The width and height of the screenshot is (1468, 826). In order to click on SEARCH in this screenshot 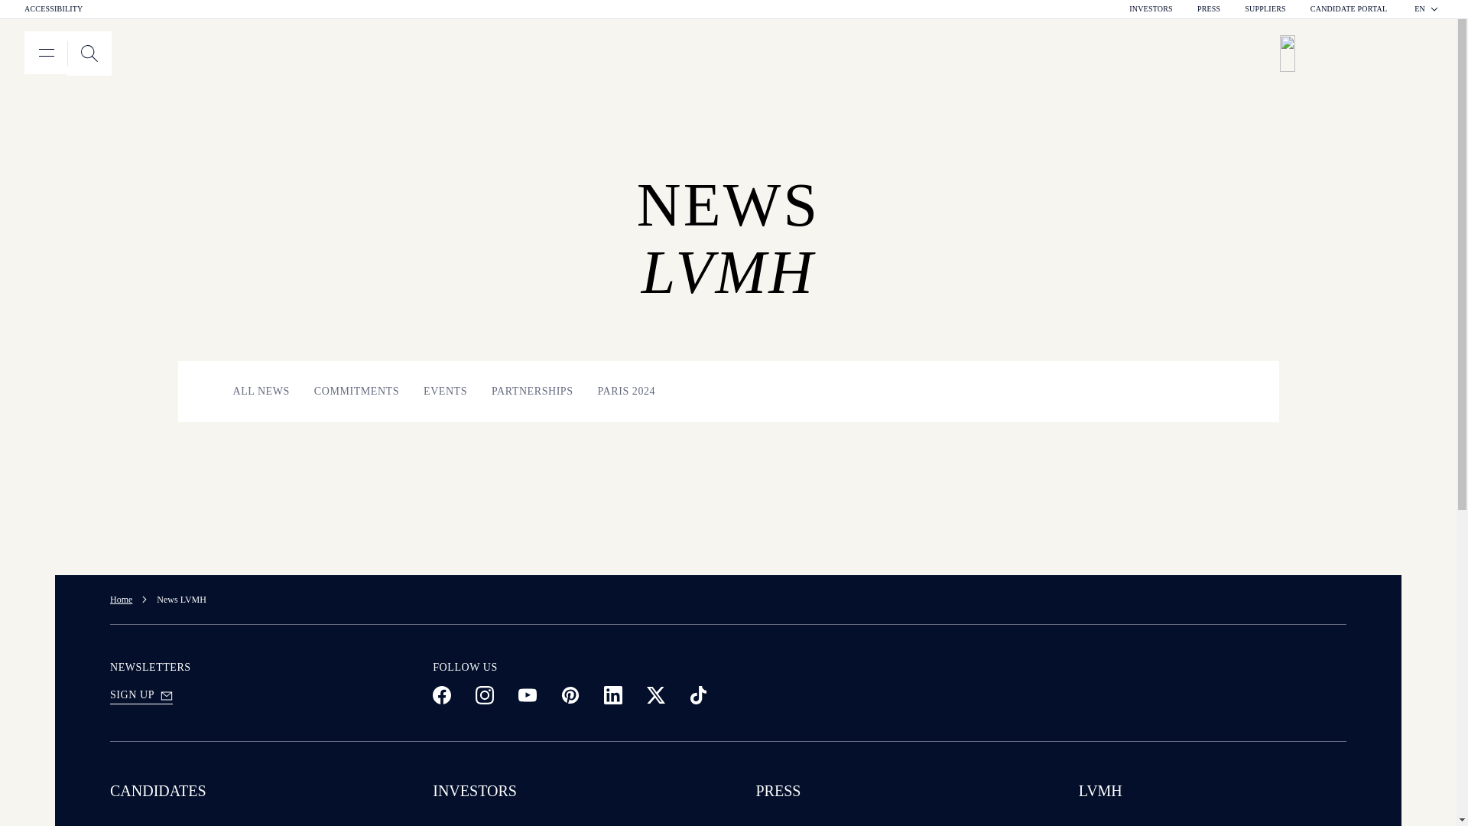, I will do `click(89, 54)`.